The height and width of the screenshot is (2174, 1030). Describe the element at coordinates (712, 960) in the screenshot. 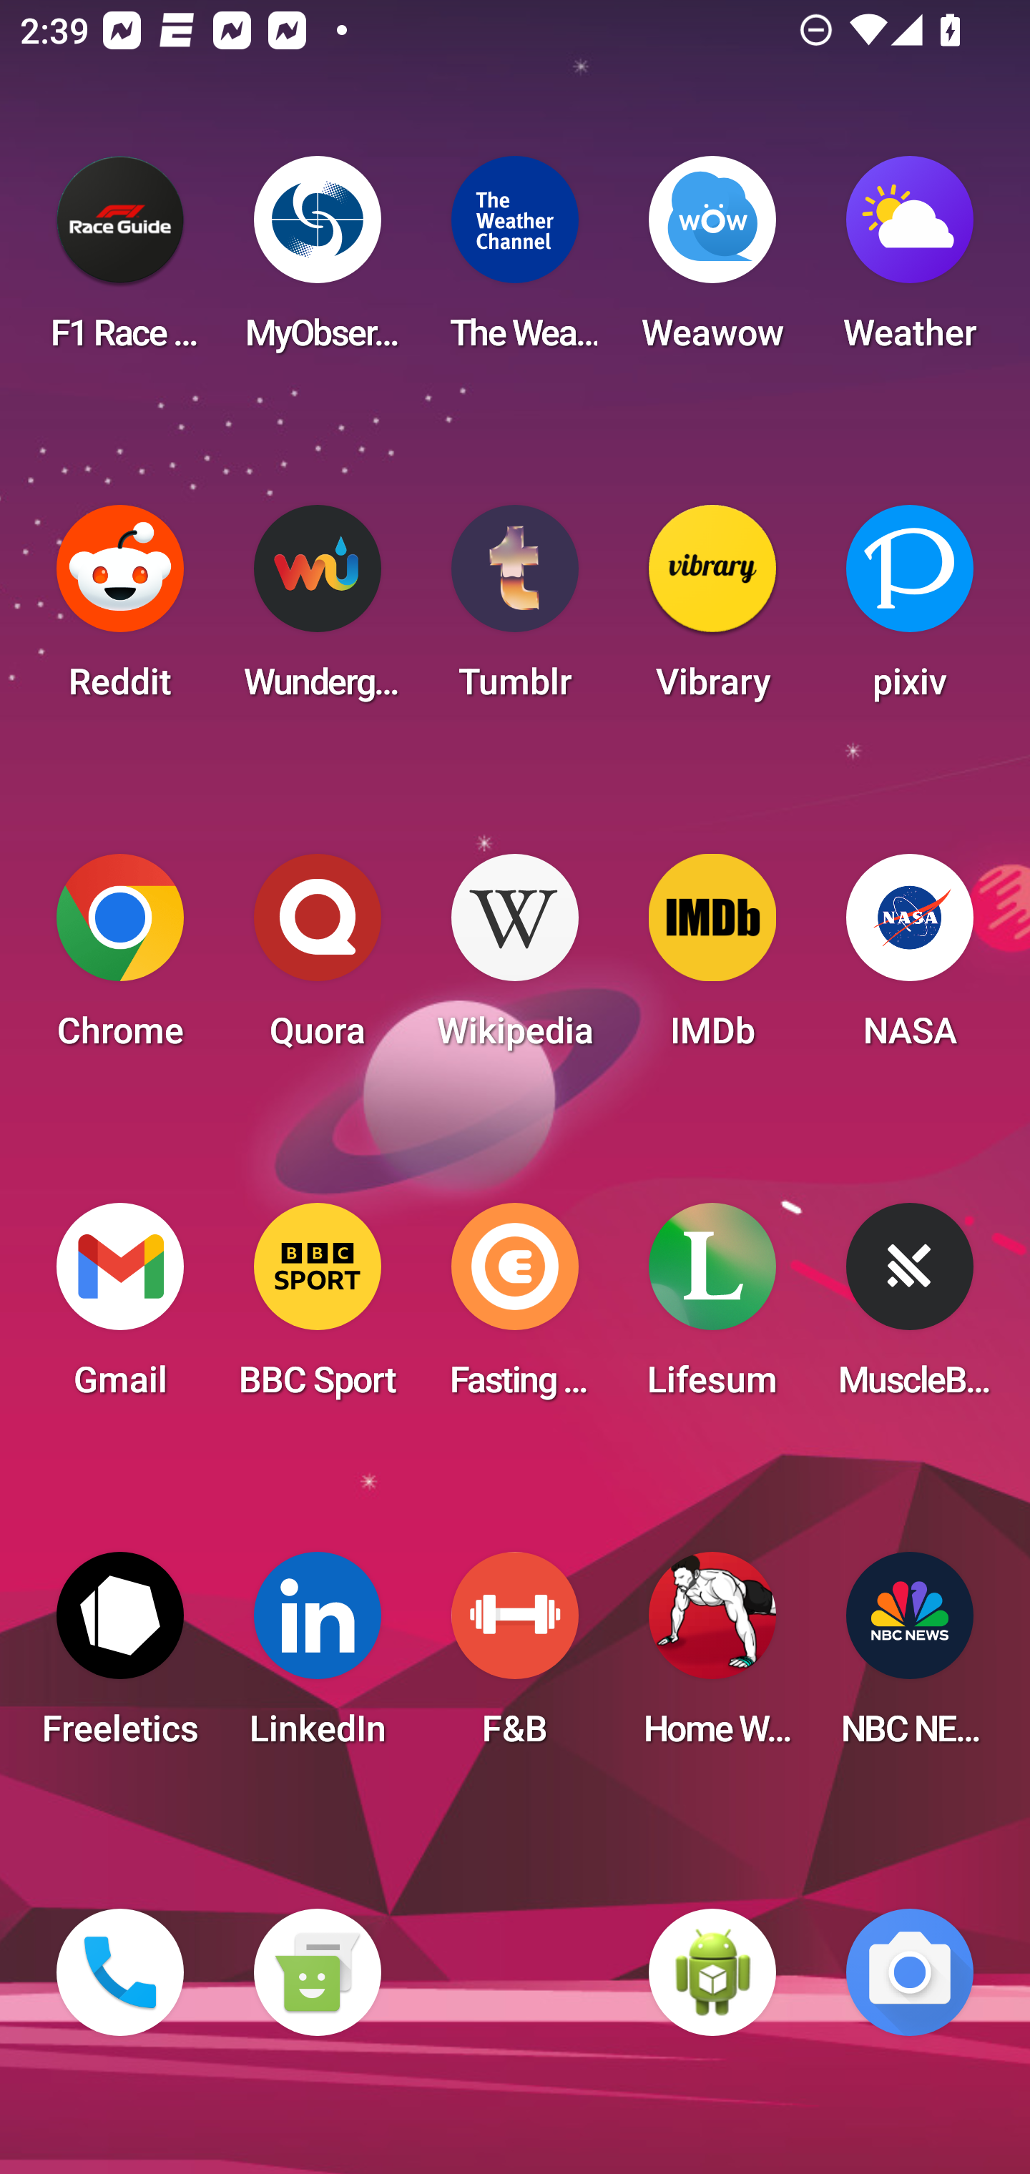

I see `IMDb` at that location.